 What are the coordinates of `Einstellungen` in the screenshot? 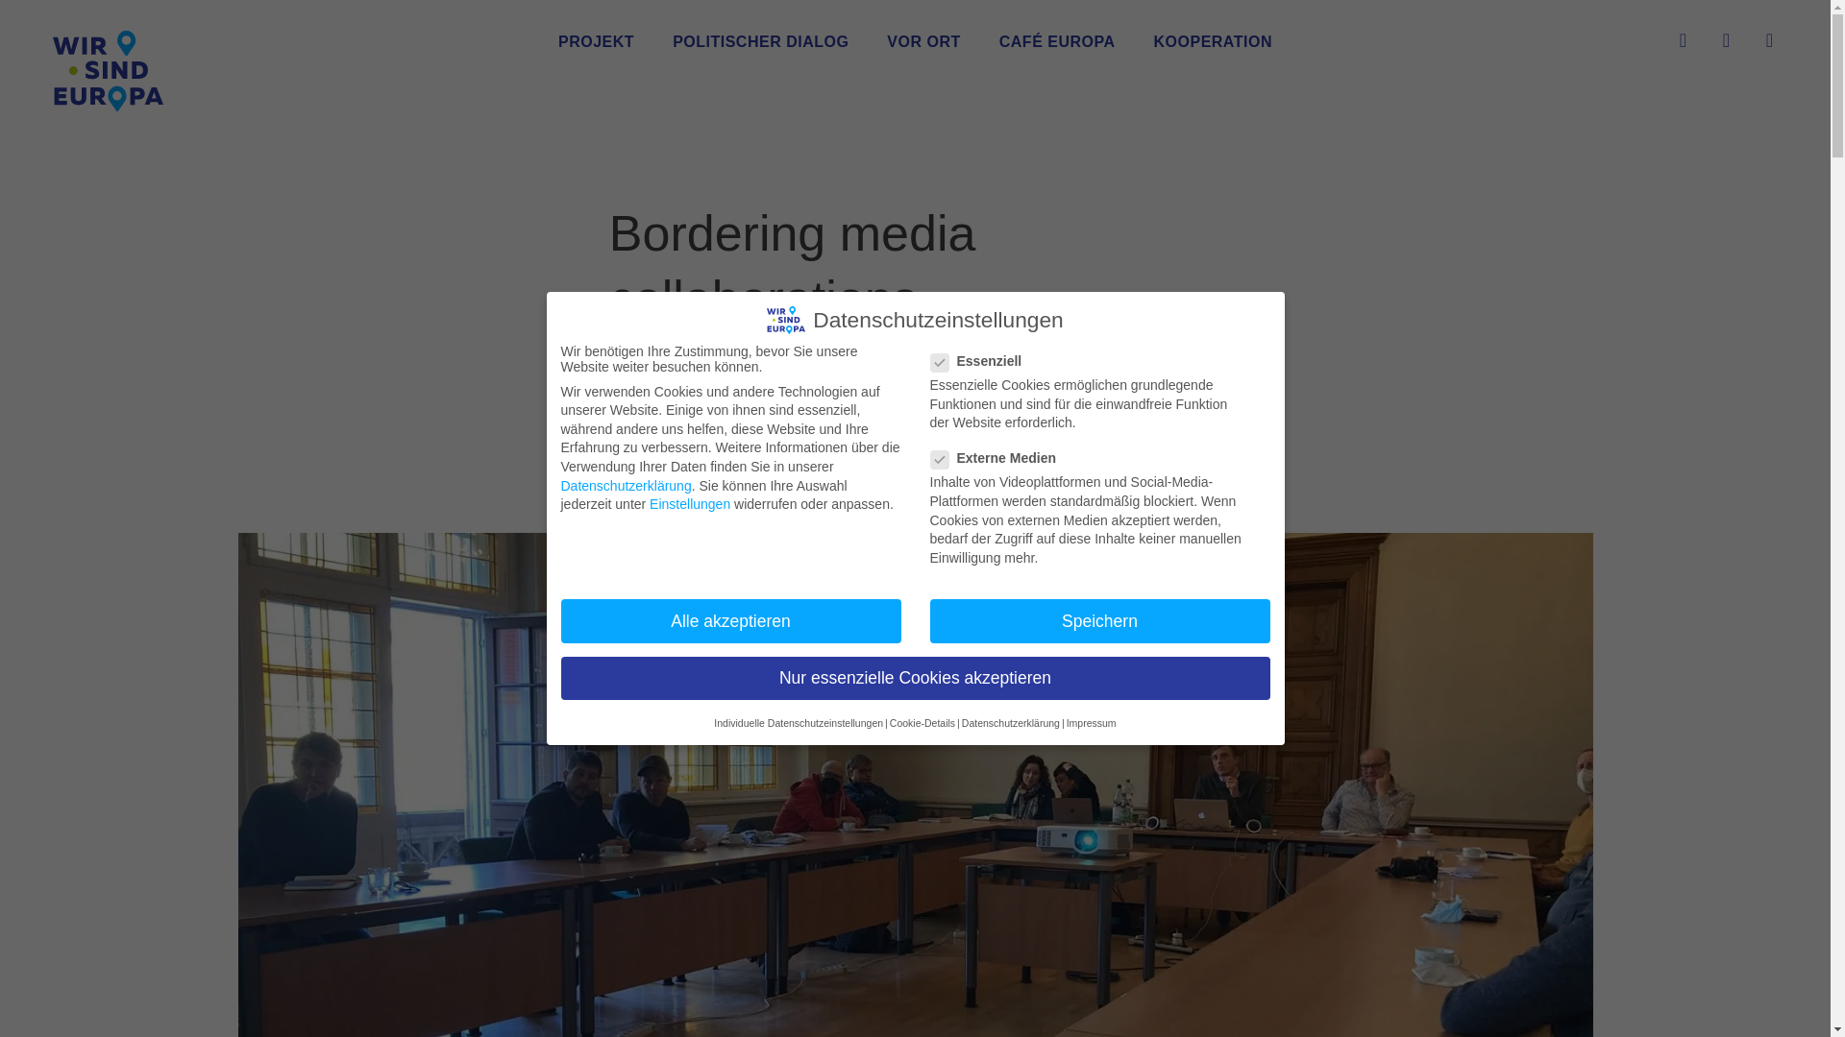 It's located at (690, 504).